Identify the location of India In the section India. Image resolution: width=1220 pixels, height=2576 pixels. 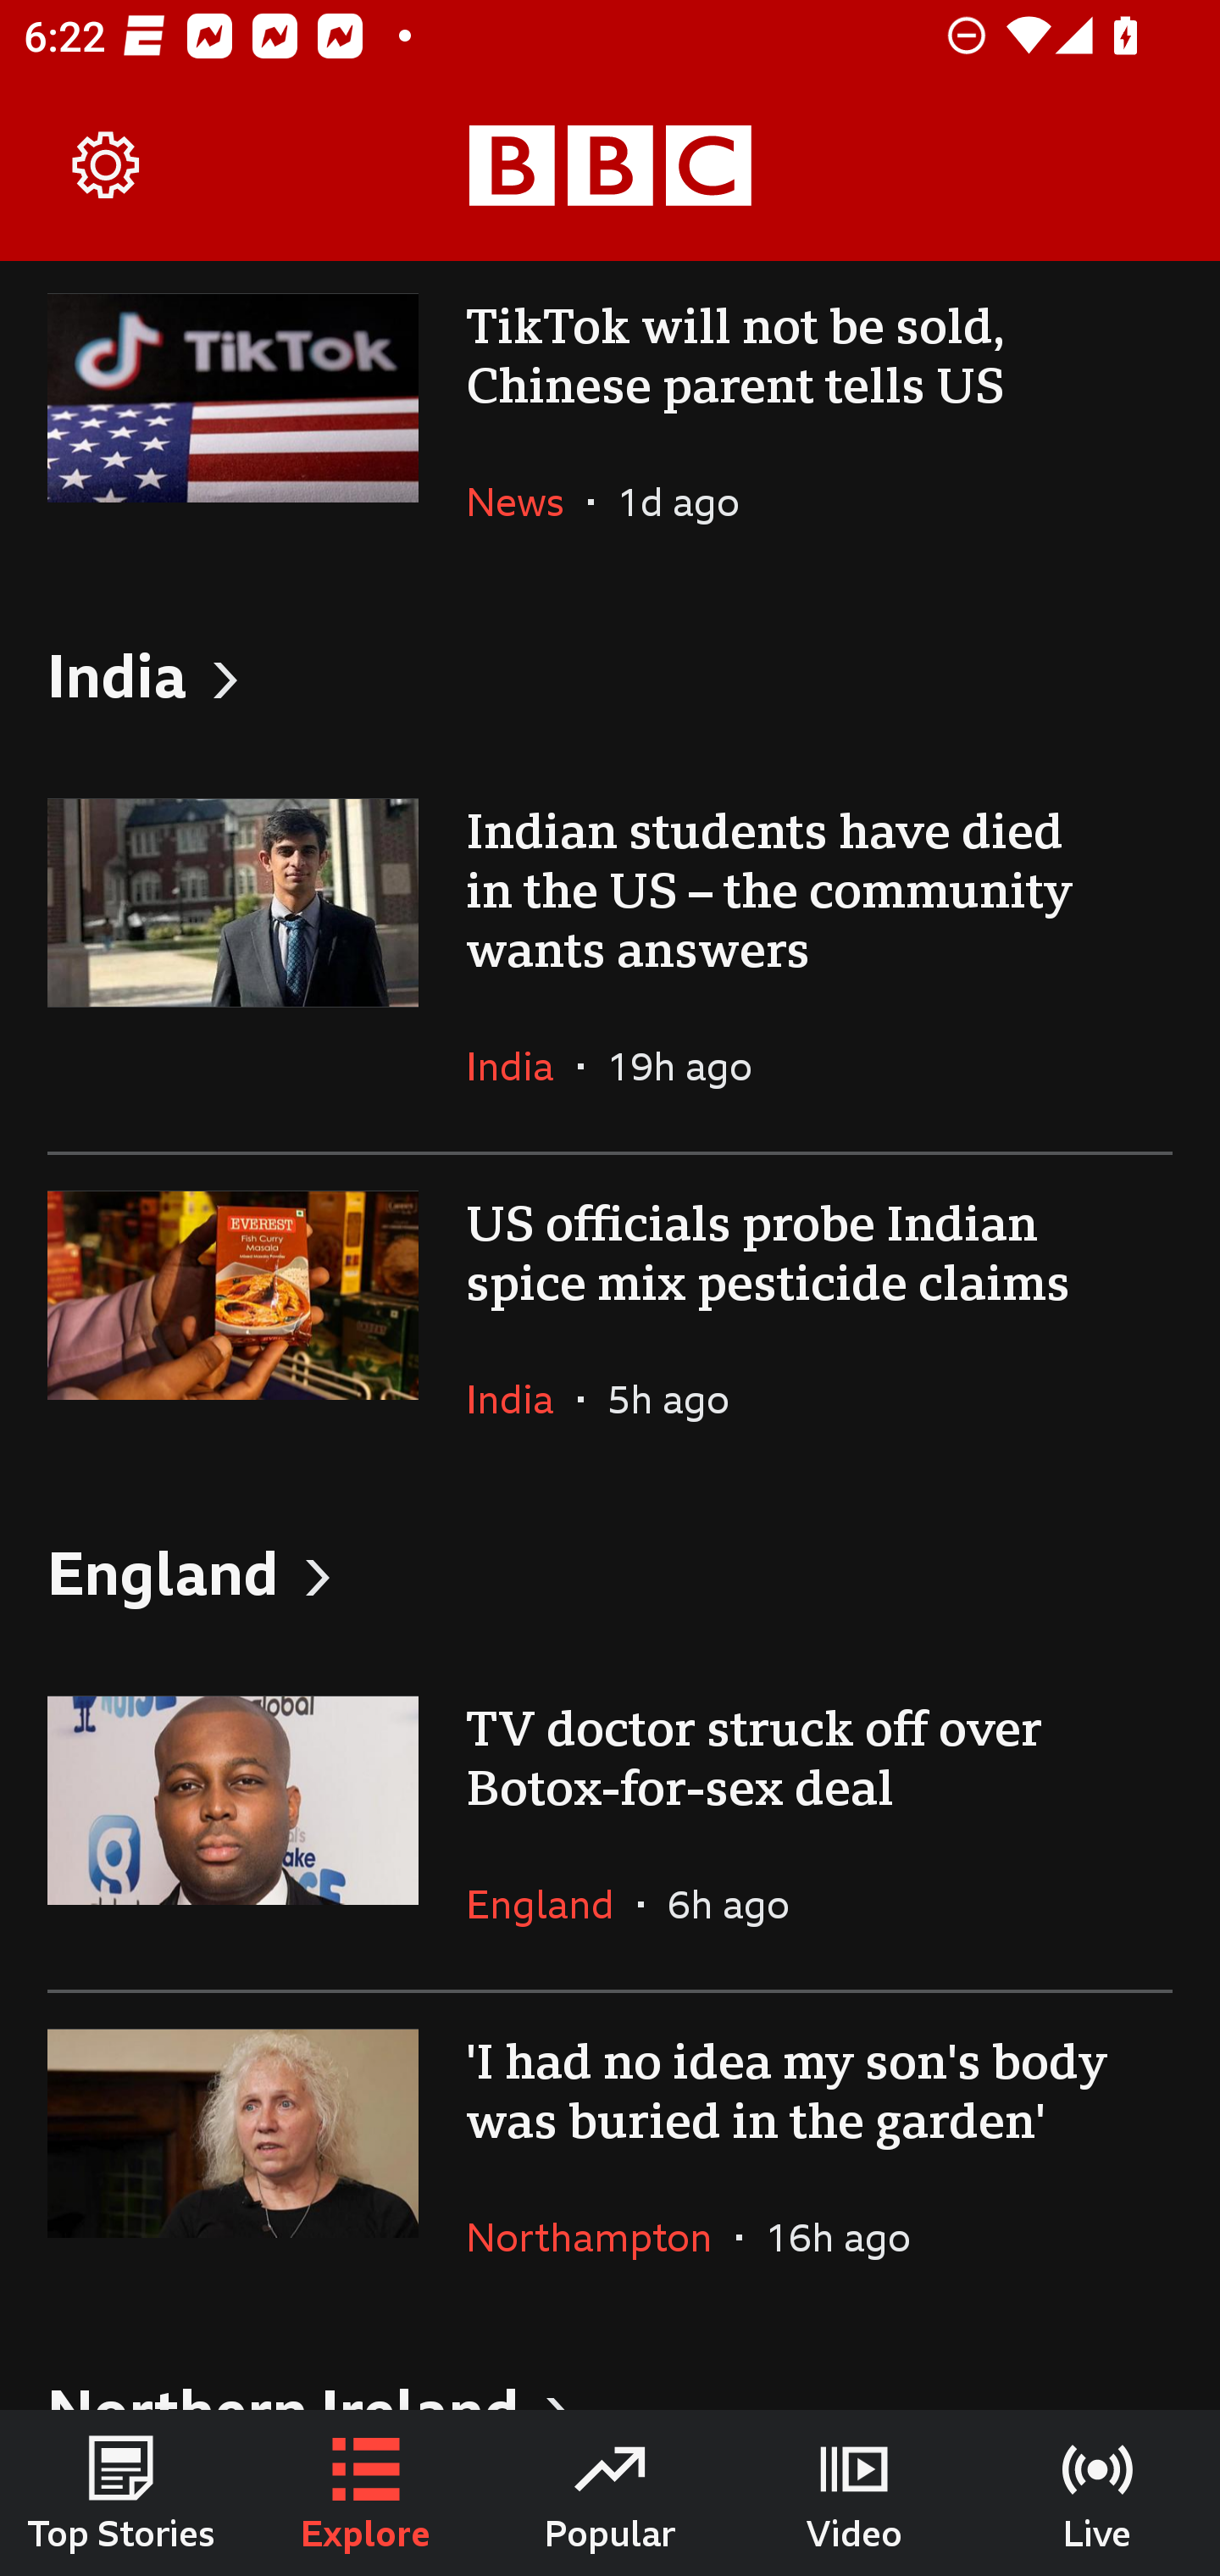
(522, 1398).